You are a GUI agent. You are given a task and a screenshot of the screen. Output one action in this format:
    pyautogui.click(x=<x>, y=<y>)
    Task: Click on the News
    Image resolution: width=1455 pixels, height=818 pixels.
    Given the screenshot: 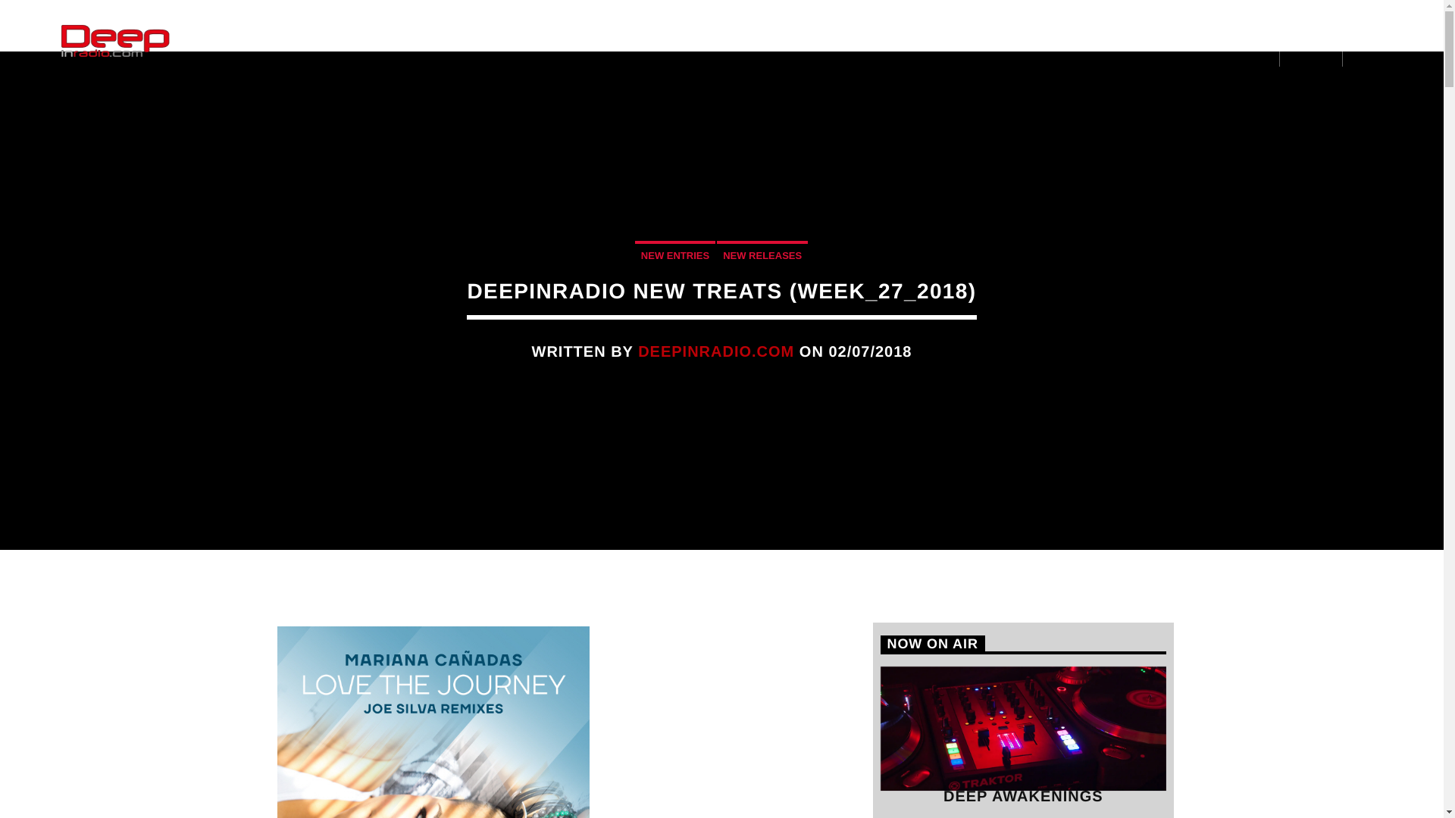 What is the action you would take?
    pyautogui.click(x=379, y=41)
    